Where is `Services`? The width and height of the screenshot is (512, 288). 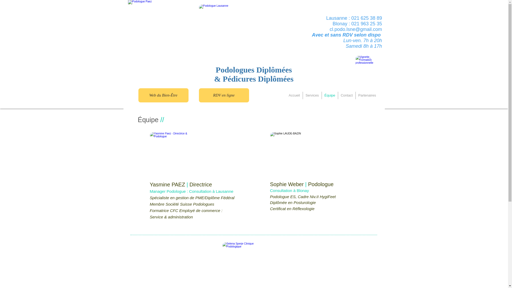 Services is located at coordinates (312, 95).